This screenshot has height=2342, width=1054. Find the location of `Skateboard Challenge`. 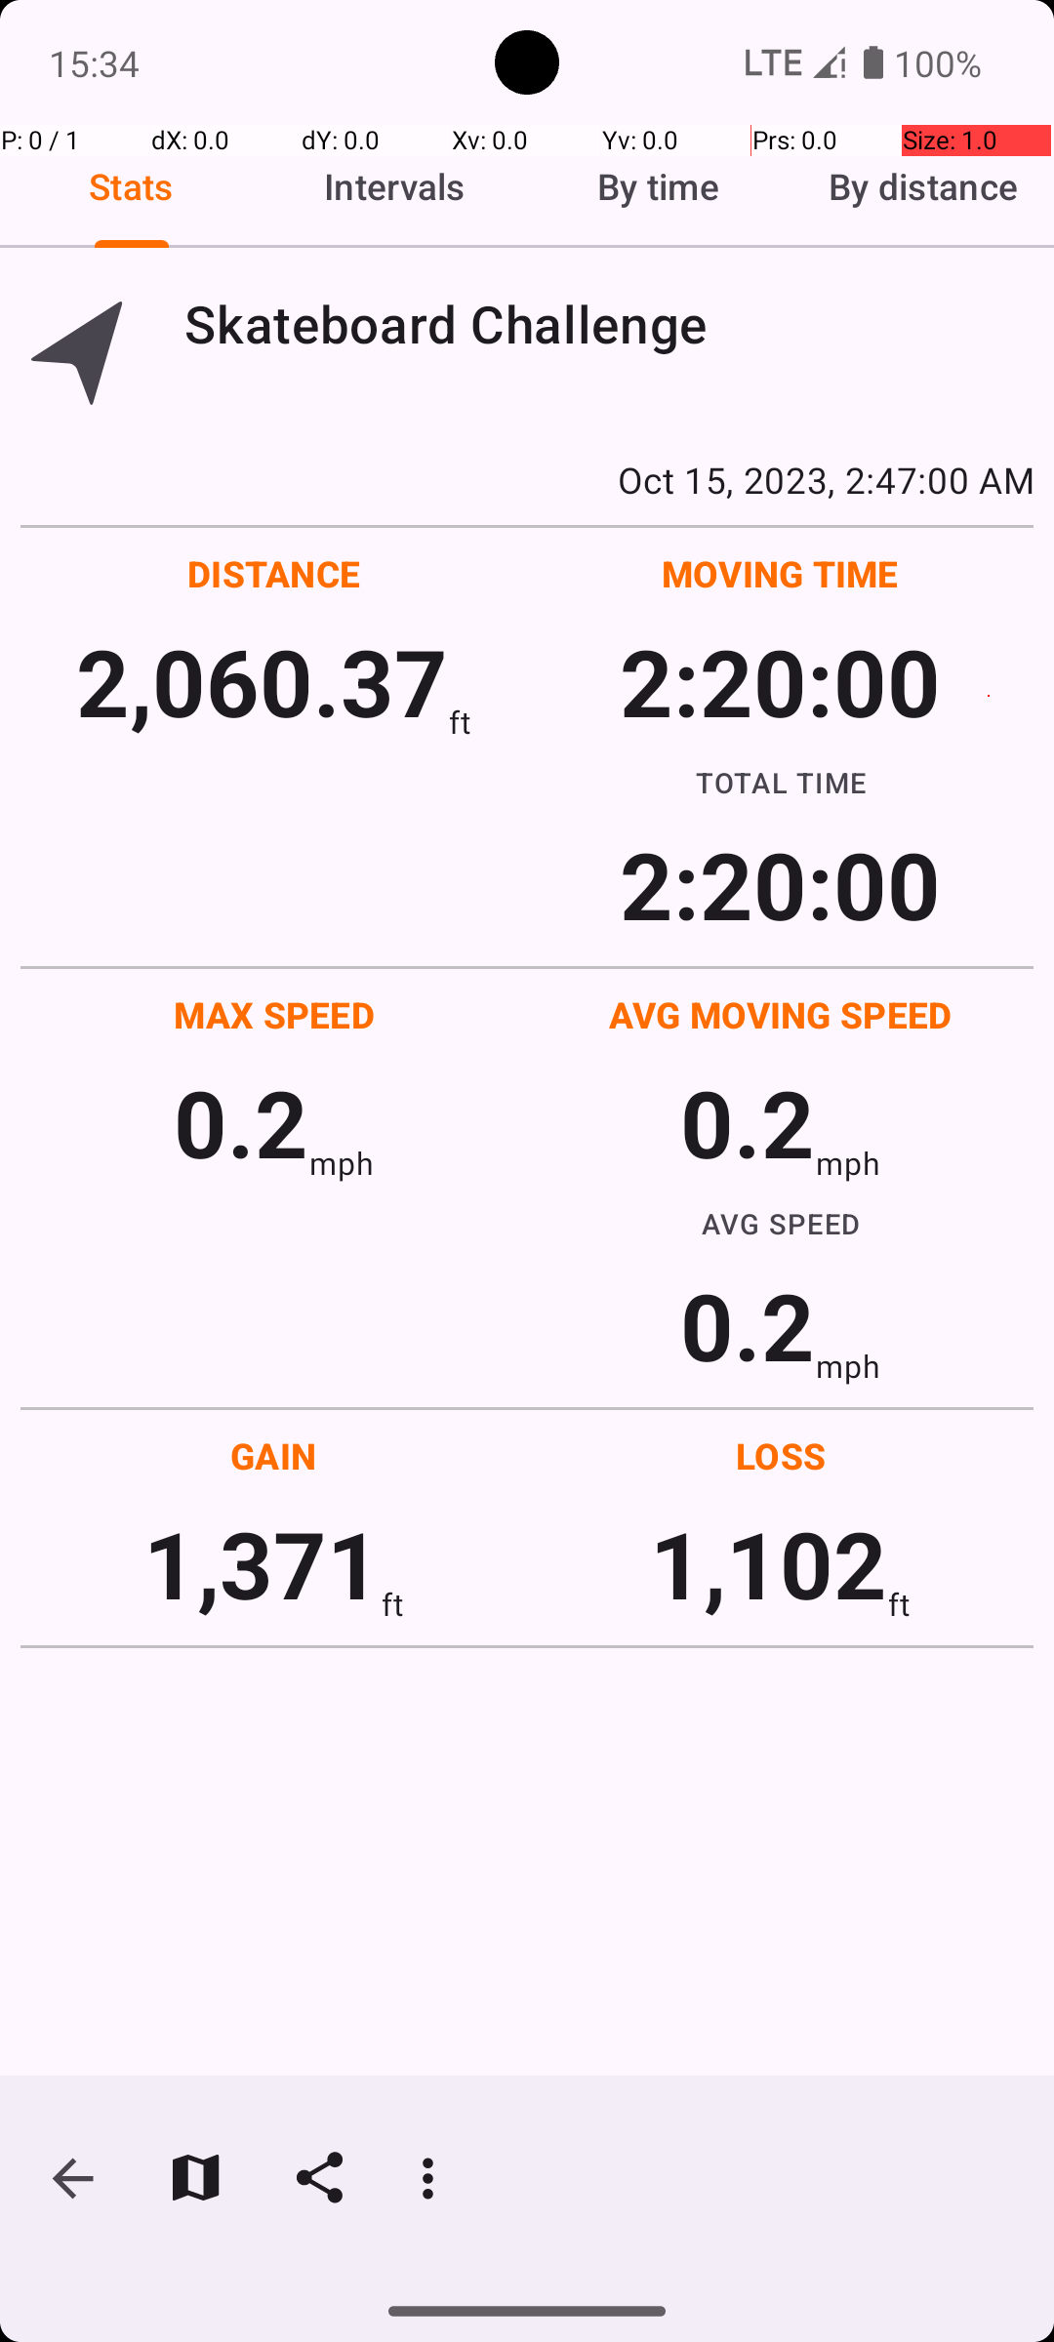

Skateboard Challenge is located at coordinates (609, 324).